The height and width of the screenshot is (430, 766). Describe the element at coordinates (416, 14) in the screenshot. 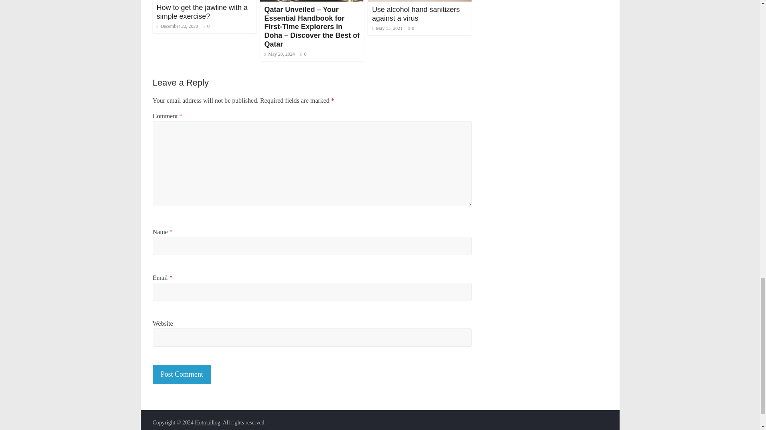

I see `Use alcohol hand sanitizers against a virus` at that location.